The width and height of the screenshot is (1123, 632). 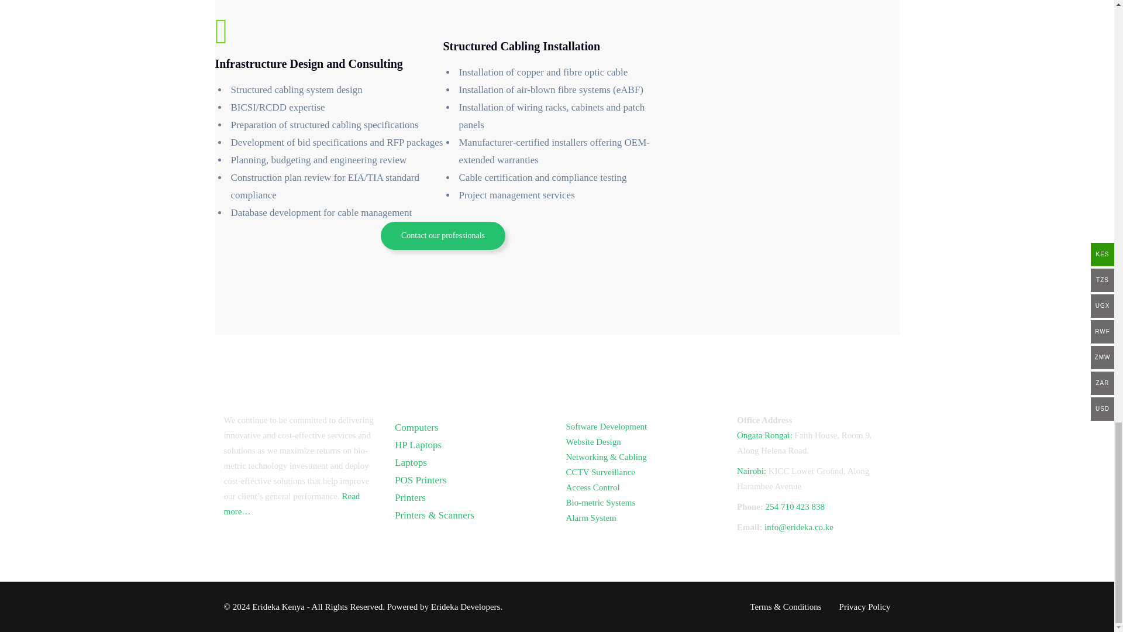 I want to click on Laptops, so click(x=411, y=462).